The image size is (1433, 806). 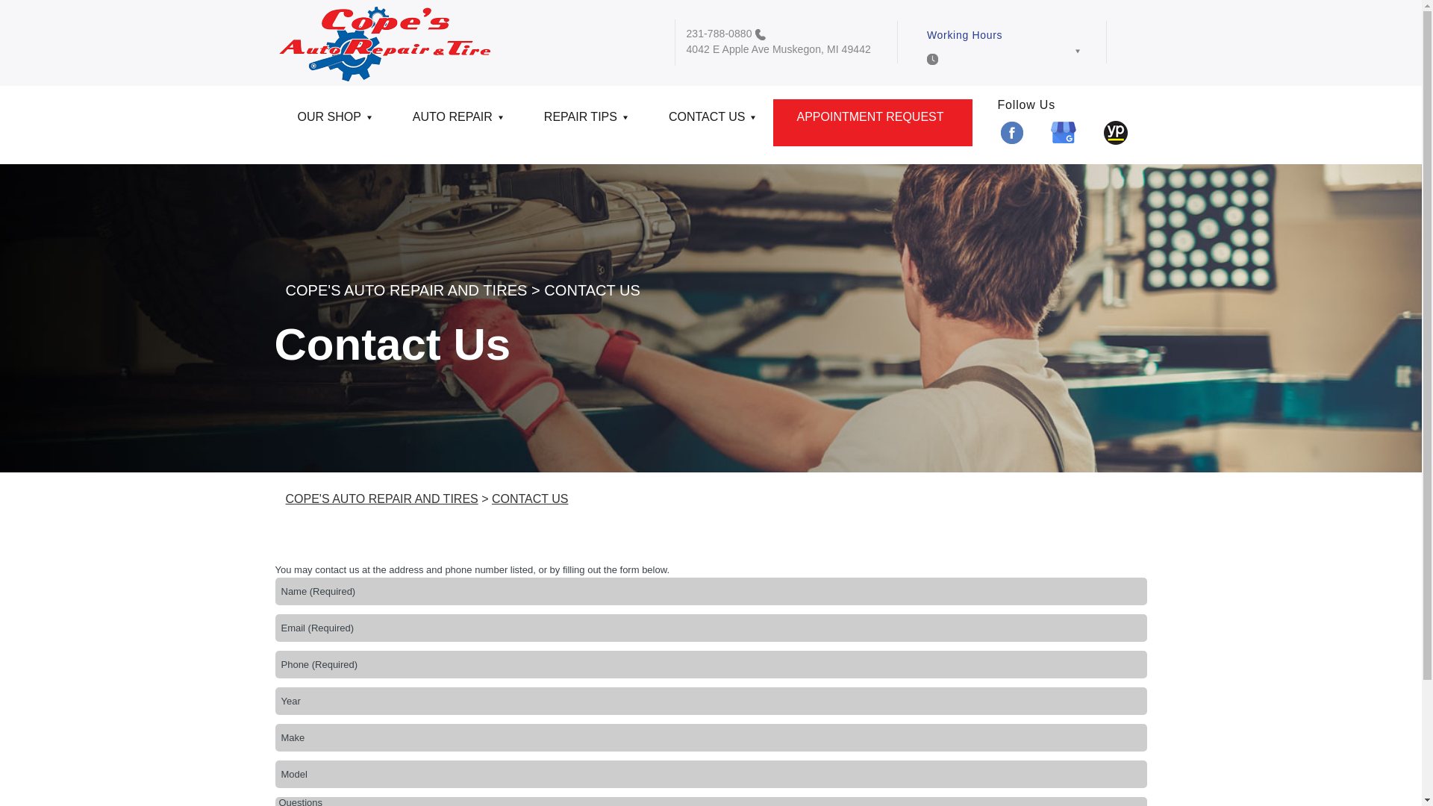 I want to click on AUTO REPAIR, so click(x=455, y=122).